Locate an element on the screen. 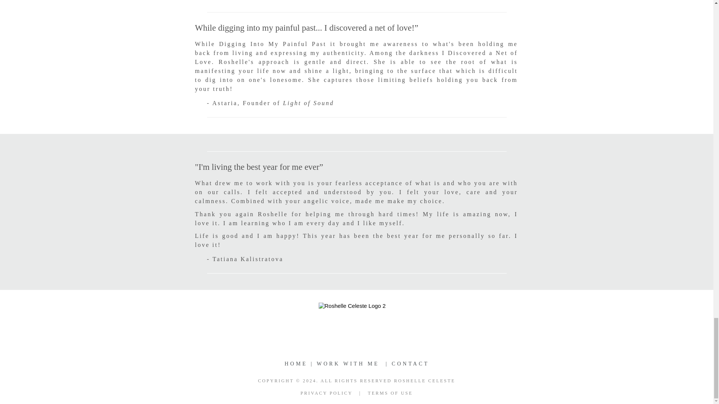  CONTACT is located at coordinates (410, 364).